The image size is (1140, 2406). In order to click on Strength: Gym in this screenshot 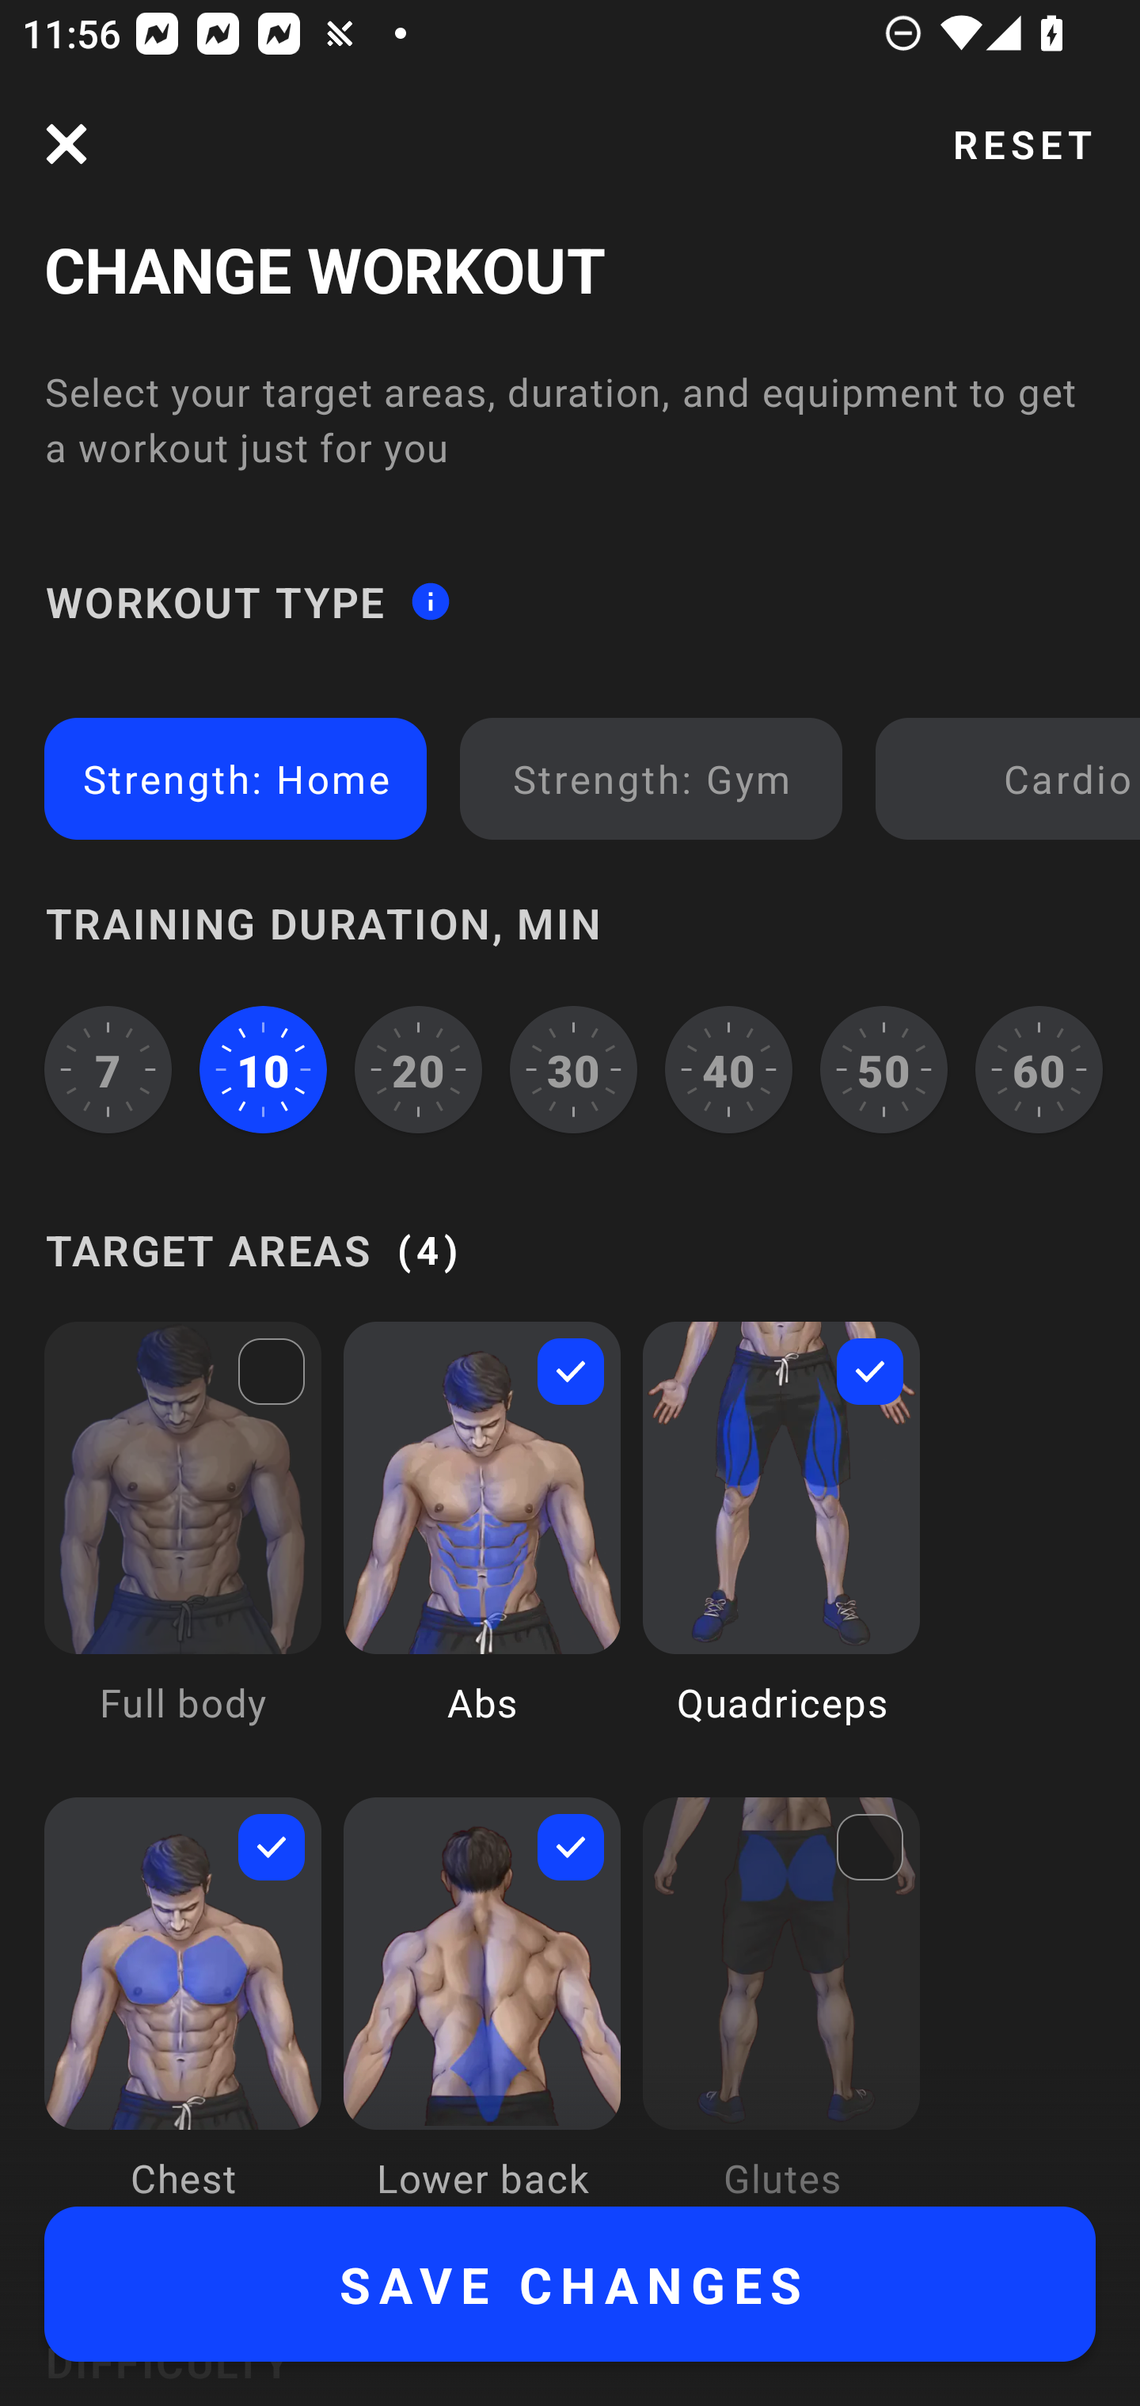, I will do `click(651, 777)`.